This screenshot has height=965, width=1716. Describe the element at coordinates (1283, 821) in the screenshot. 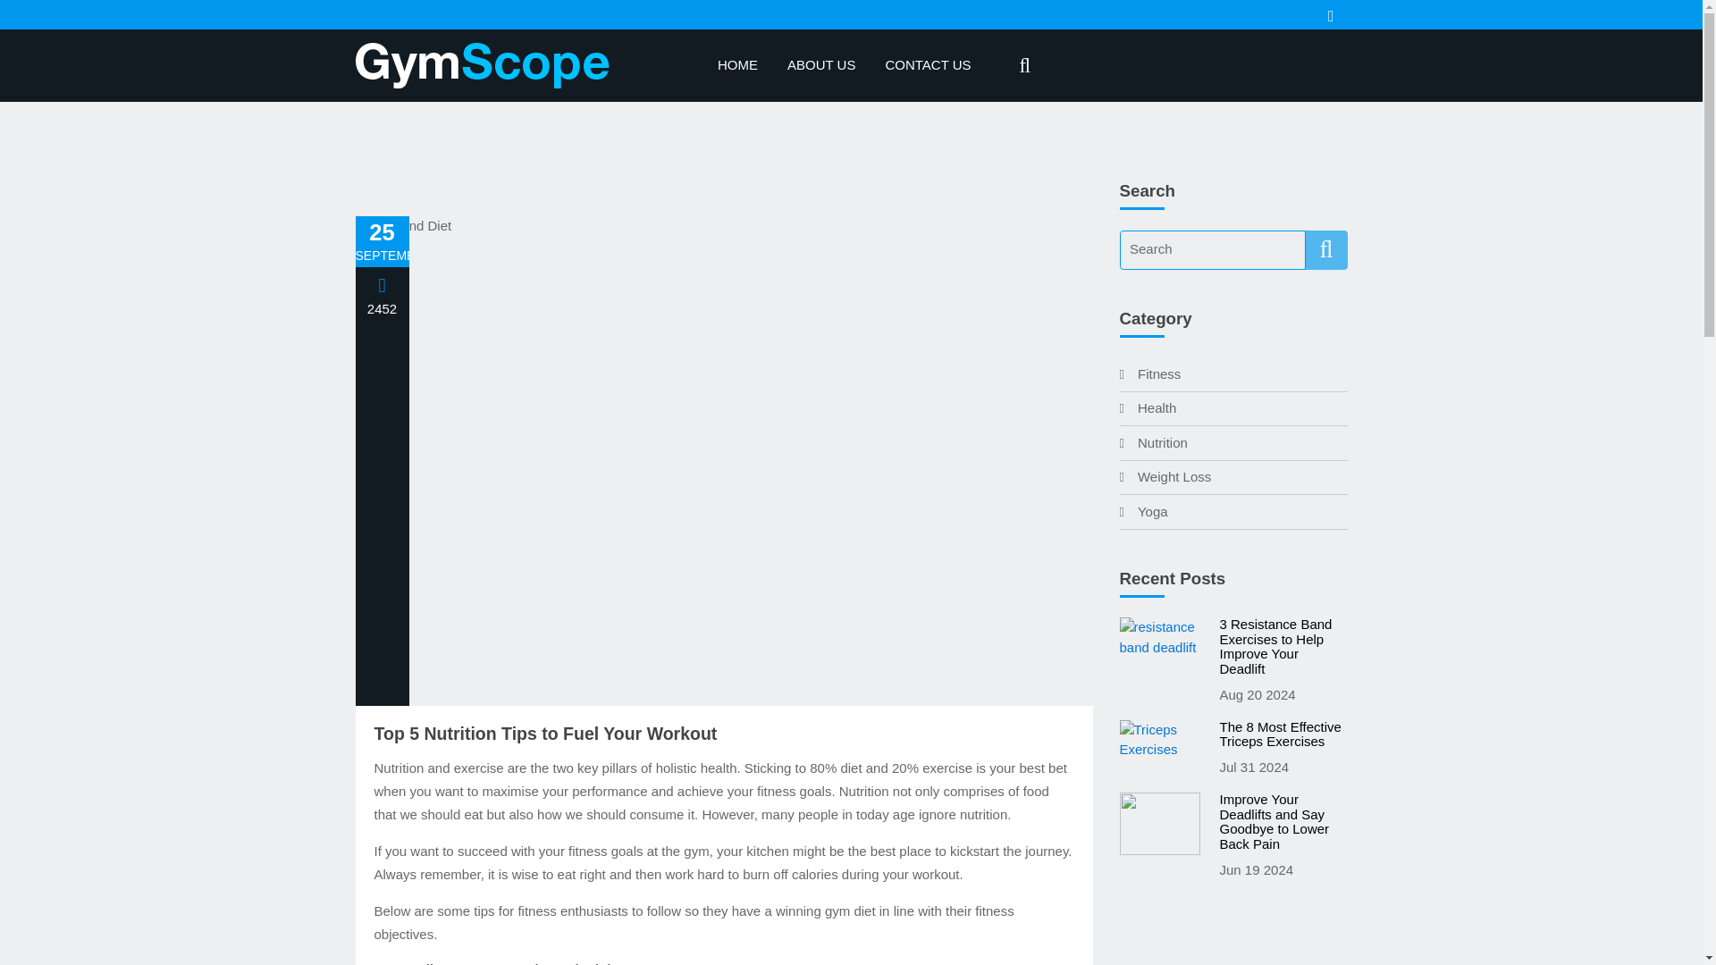

I see `Improve Your Deadlifts and Say Goodbye to Lower Back Pain` at that location.